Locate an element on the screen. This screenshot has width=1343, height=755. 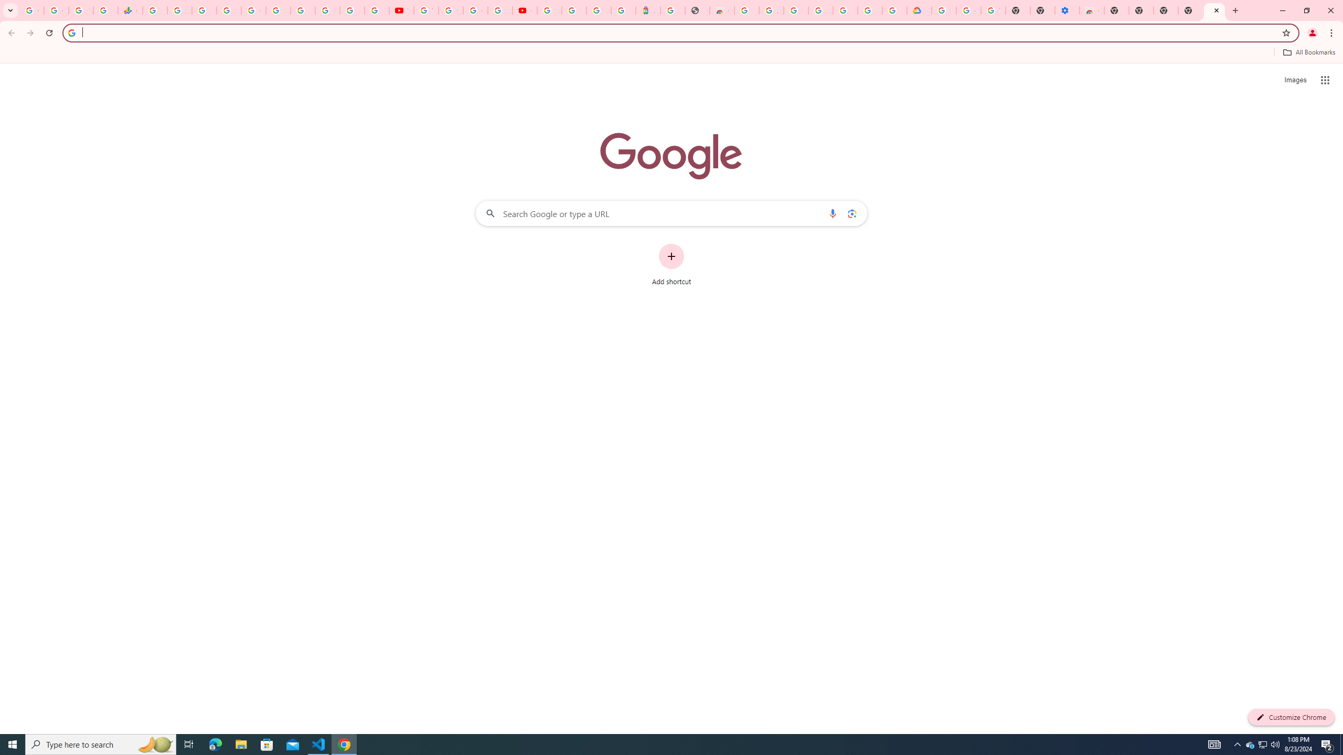
Content Creator Programs & Opportunities - YouTube Creators is located at coordinates (525, 10).